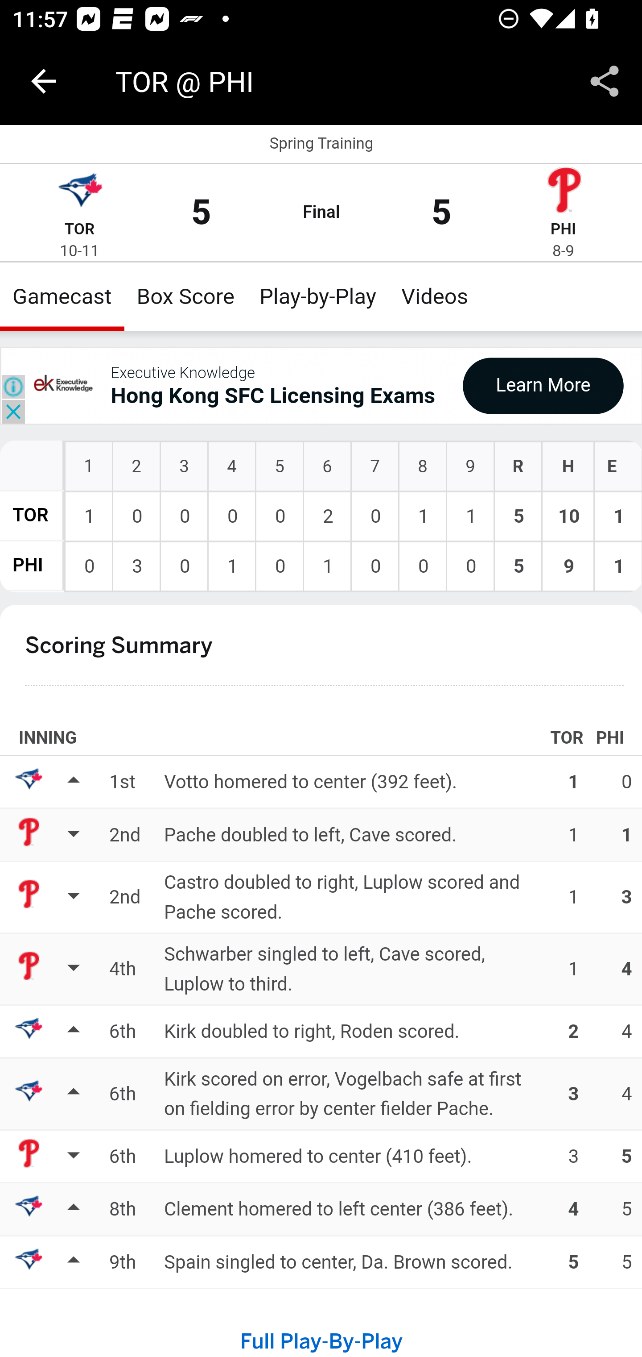 The image size is (642, 1357). Describe the element at coordinates (543, 385) in the screenshot. I see `Learn More` at that location.